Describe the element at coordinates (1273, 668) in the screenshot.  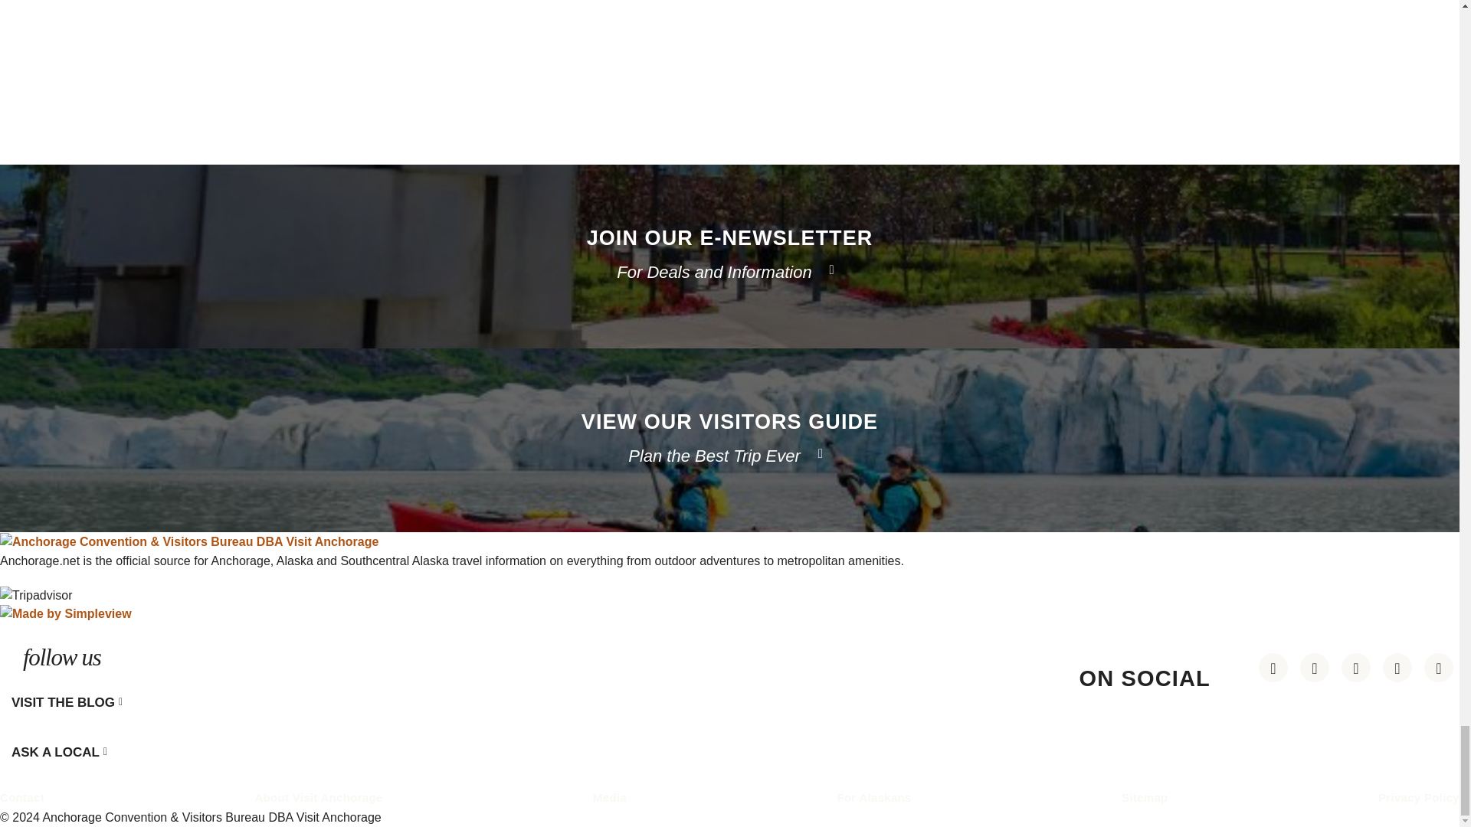
I see `Visit our pinterest page` at that location.